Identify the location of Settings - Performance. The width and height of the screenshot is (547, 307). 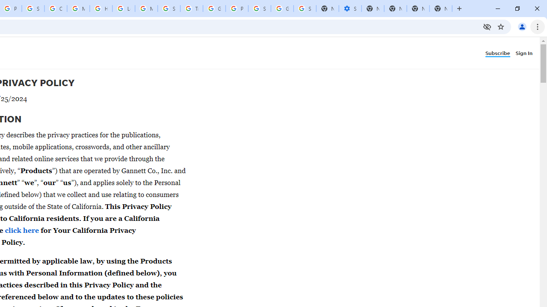
(350, 9).